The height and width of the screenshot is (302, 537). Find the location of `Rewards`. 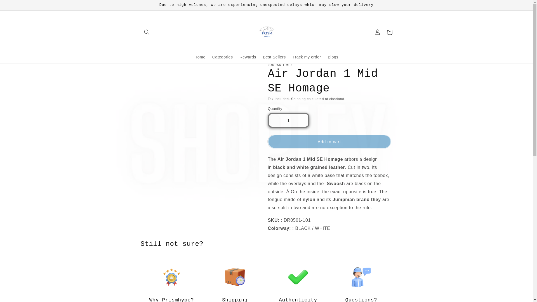

Rewards is located at coordinates (248, 57).